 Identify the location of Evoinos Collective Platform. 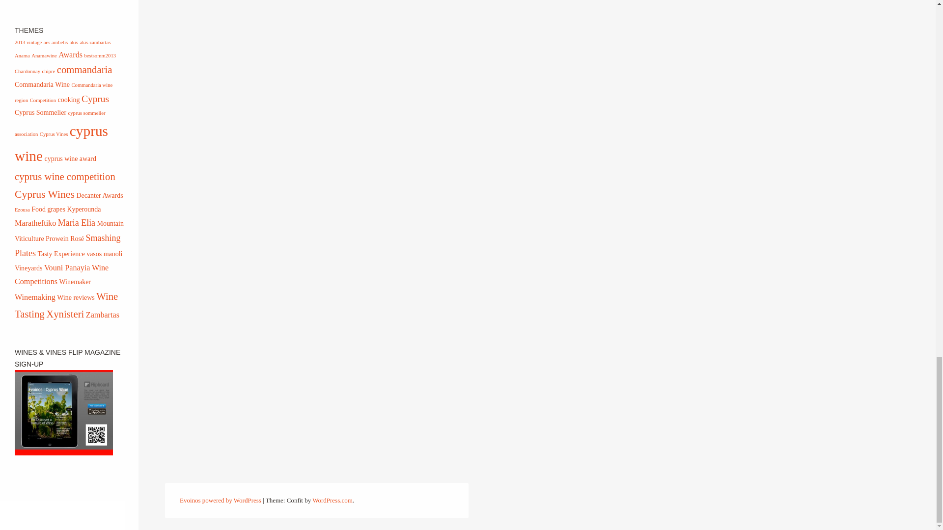
(220, 500).